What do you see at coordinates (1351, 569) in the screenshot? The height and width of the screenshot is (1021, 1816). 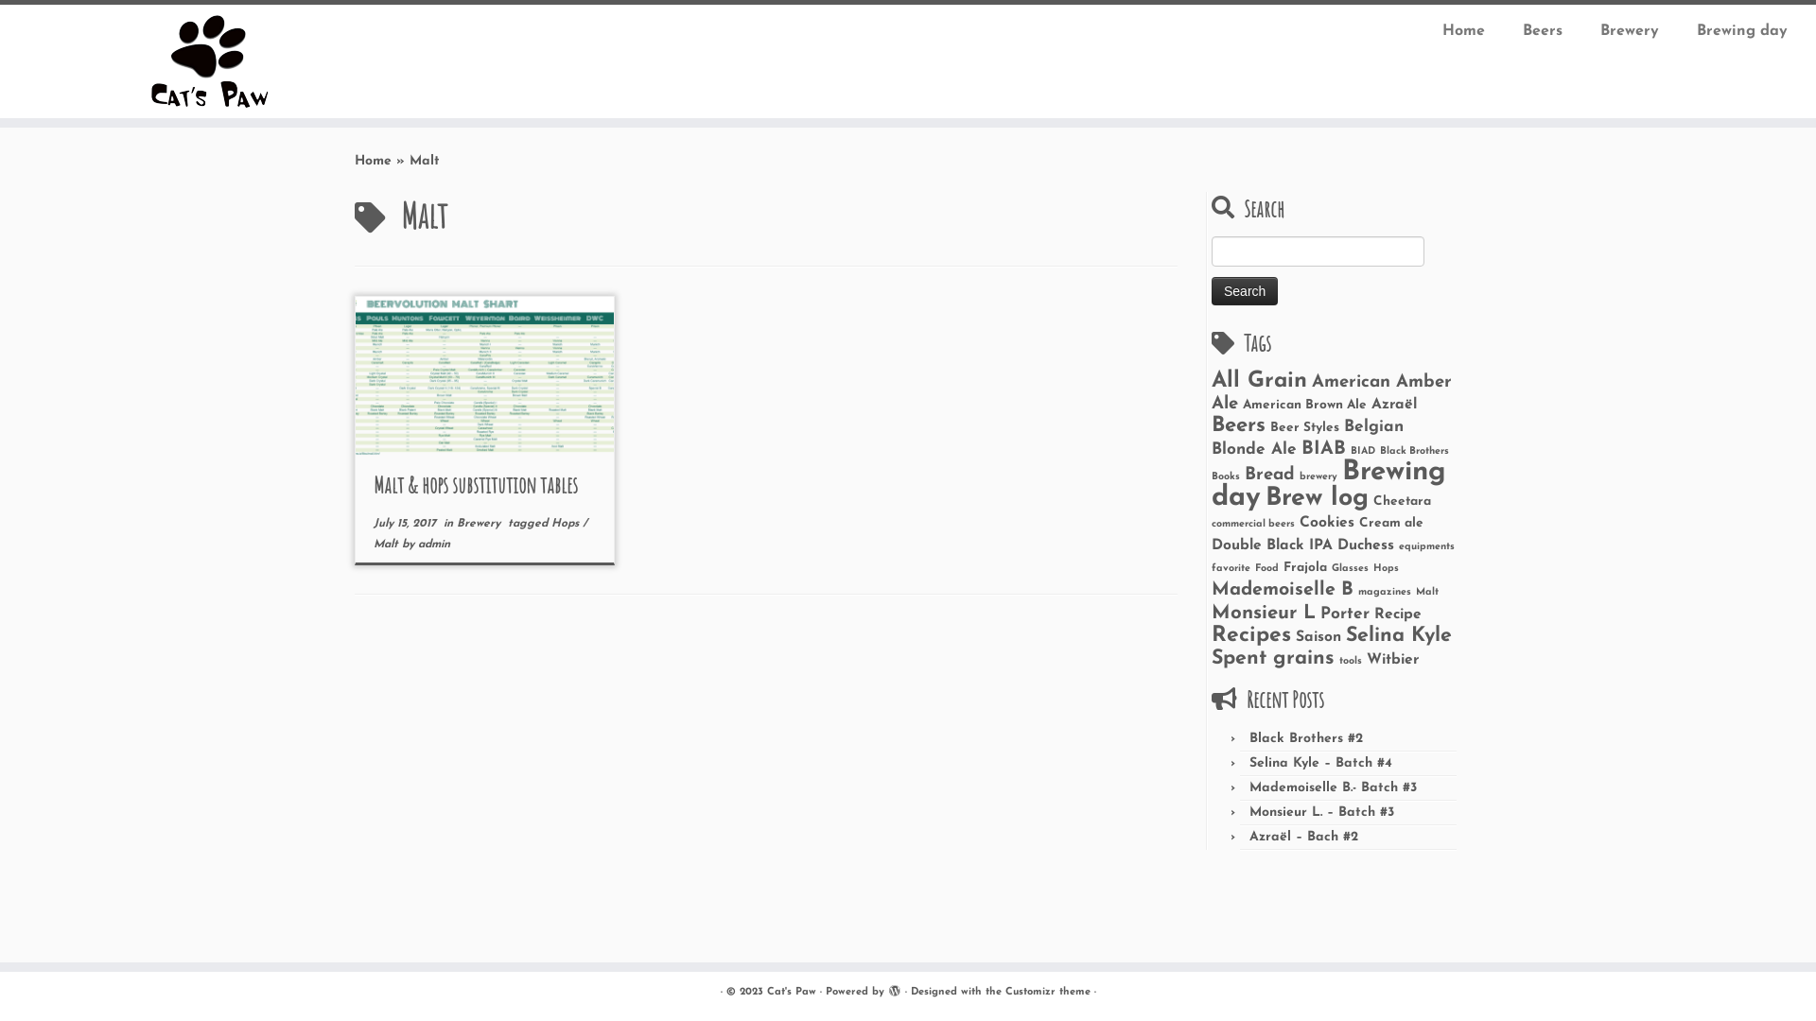 I see `Glasses` at bounding box center [1351, 569].